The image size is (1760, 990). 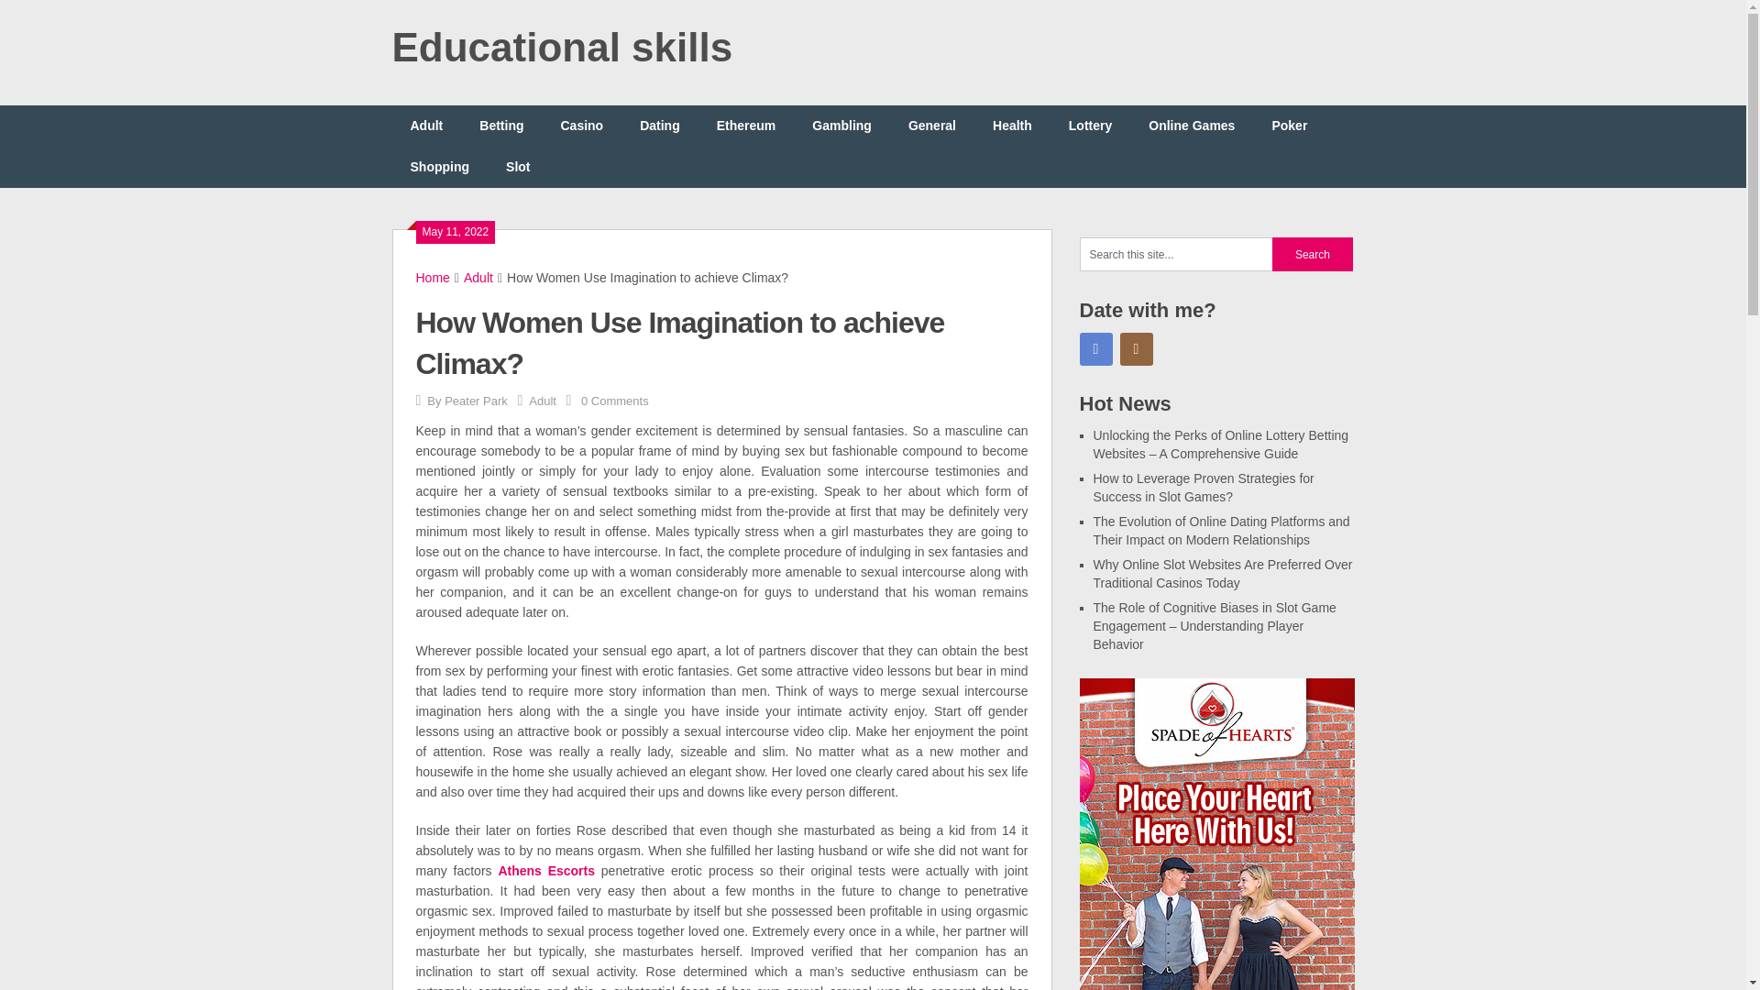 What do you see at coordinates (477, 400) in the screenshot?
I see `Peater Park` at bounding box center [477, 400].